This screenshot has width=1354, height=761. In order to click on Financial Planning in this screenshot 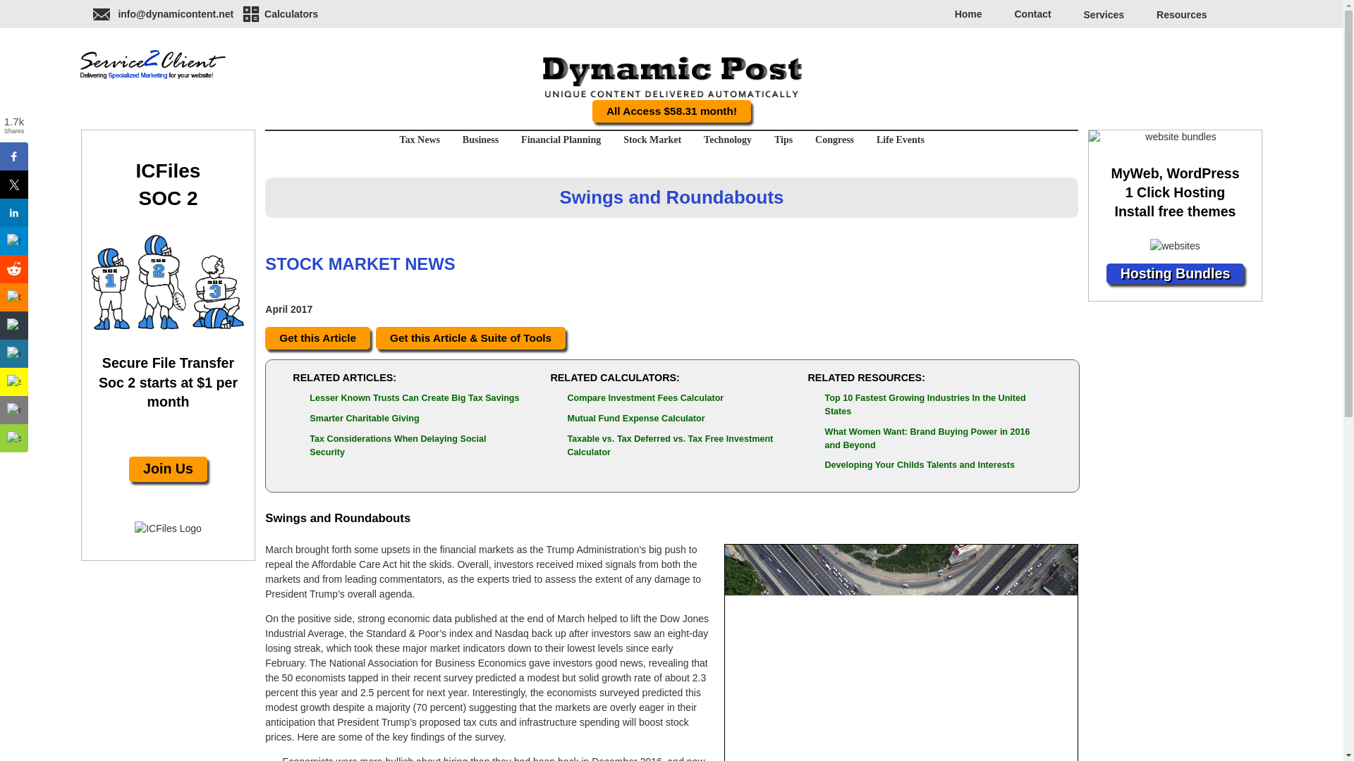, I will do `click(561, 140)`.